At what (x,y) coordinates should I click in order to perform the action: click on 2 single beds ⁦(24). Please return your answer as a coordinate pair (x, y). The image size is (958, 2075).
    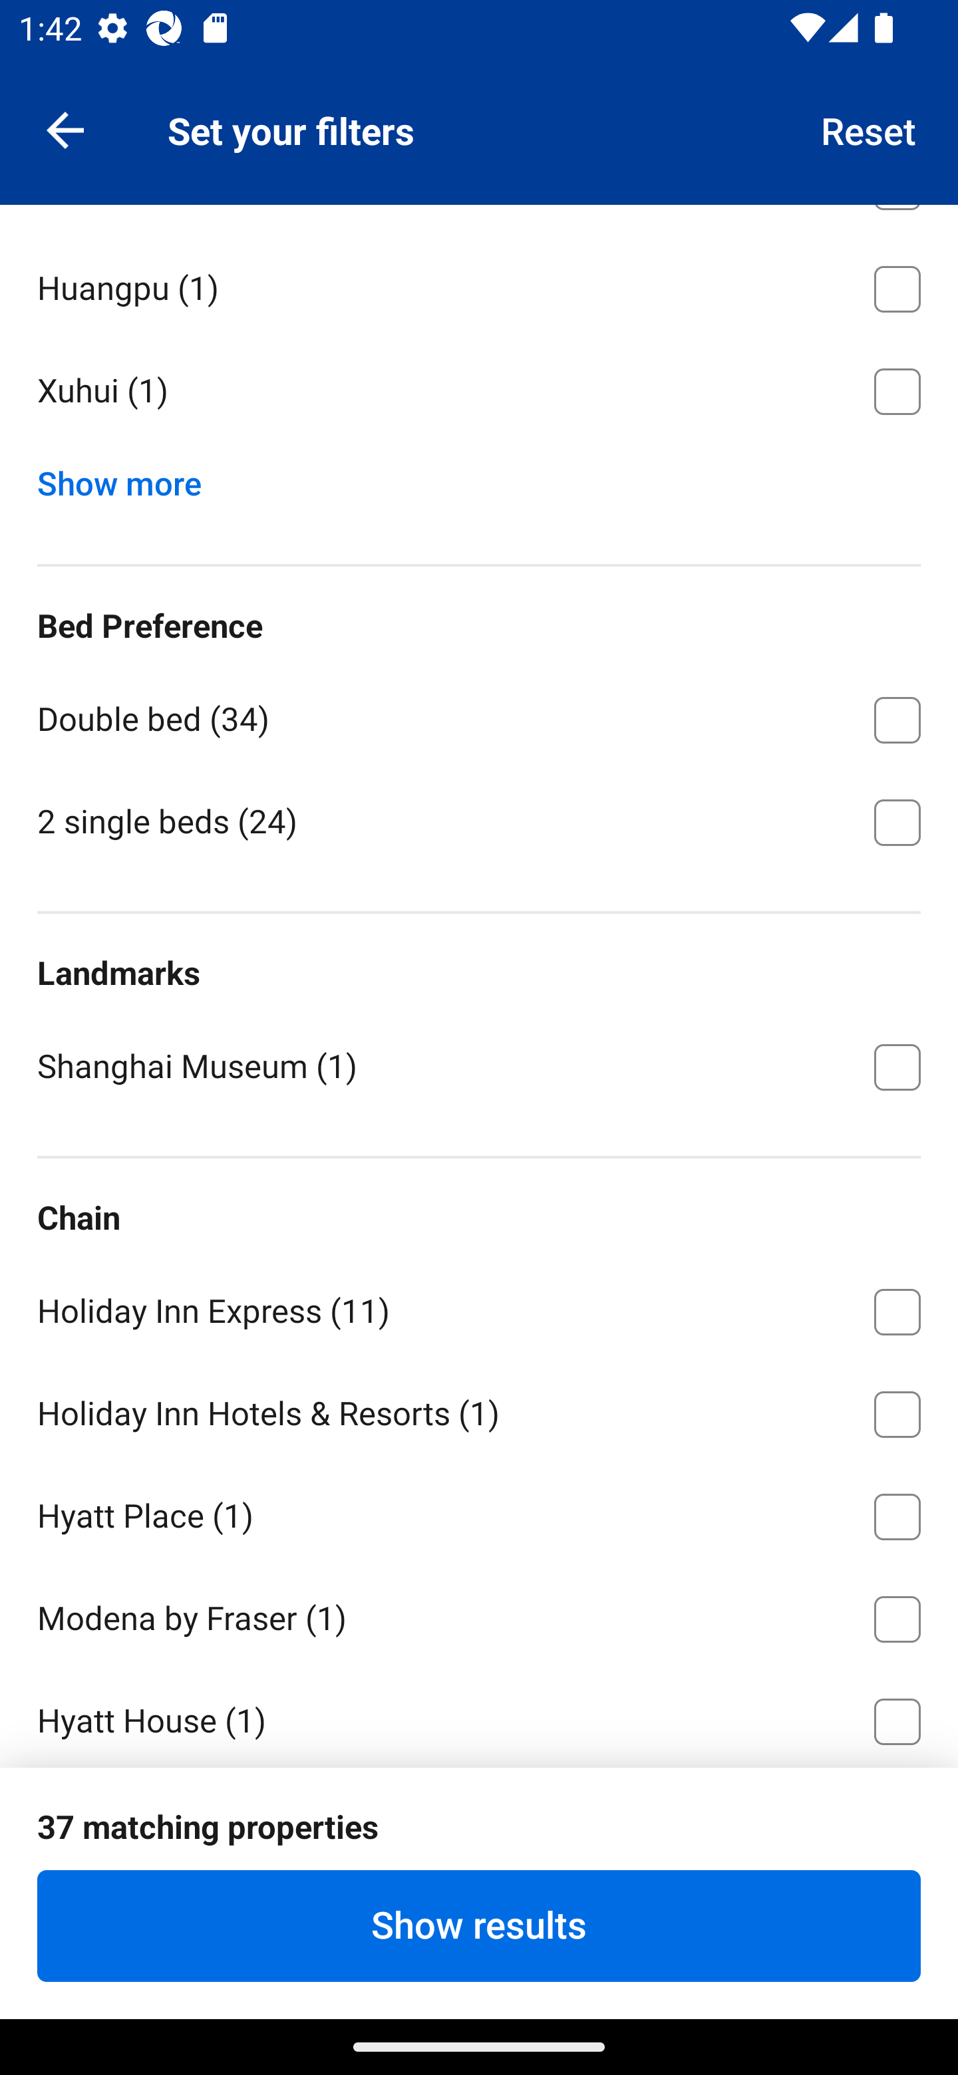
    Looking at the image, I should click on (479, 821).